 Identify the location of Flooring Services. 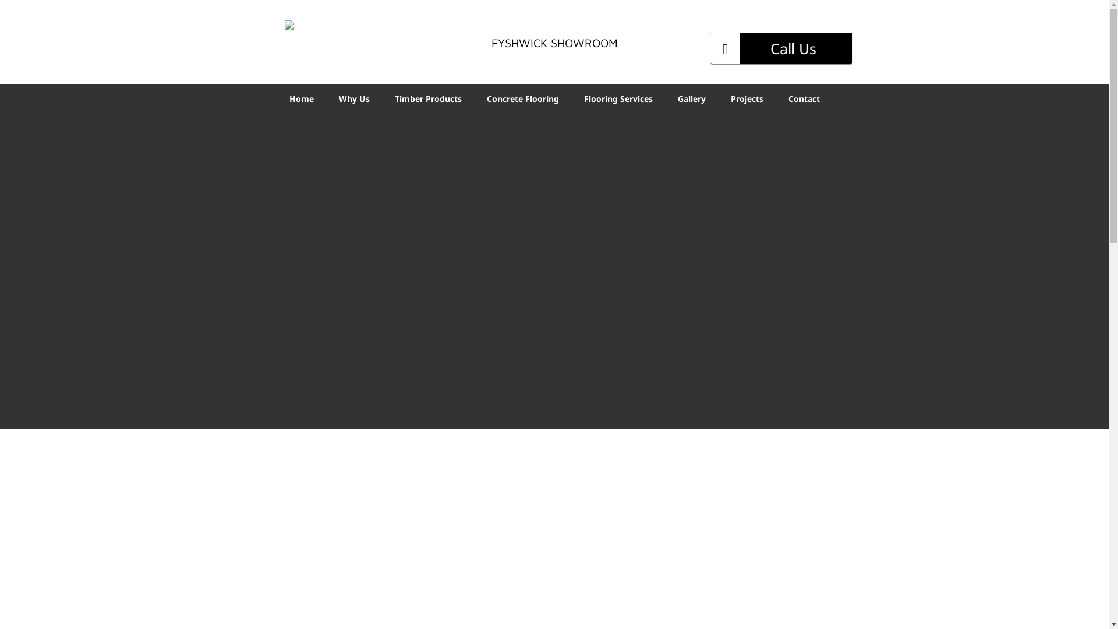
(618, 98).